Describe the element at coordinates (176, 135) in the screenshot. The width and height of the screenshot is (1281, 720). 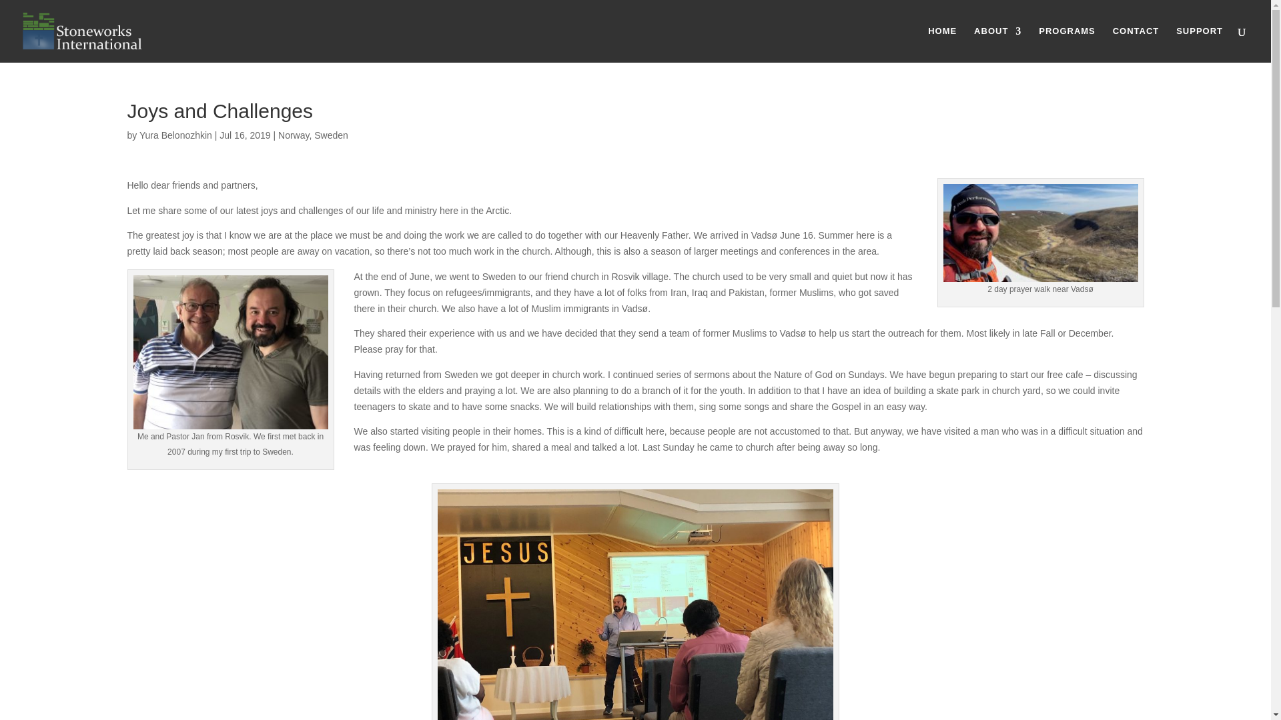
I see `Yura Belonozhkin` at that location.